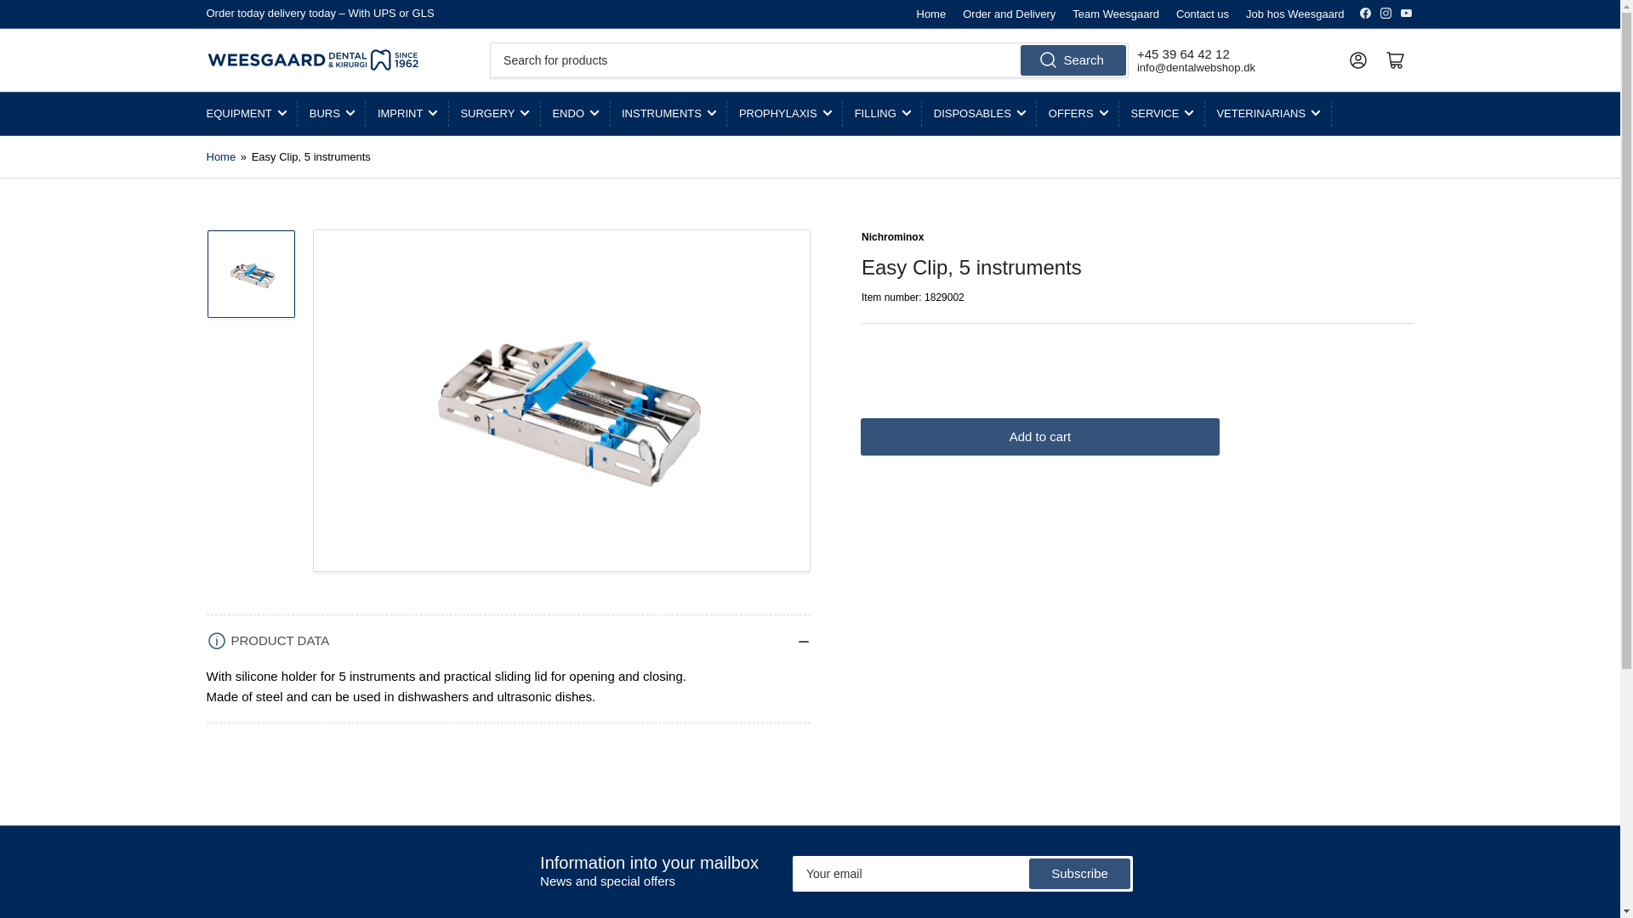 This screenshot has height=918, width=1633. I want to click on Facebook, so click(1364, 12).